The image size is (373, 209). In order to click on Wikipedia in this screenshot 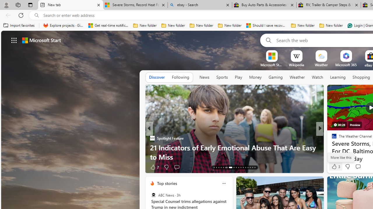, I will do `click(296, 65)`.